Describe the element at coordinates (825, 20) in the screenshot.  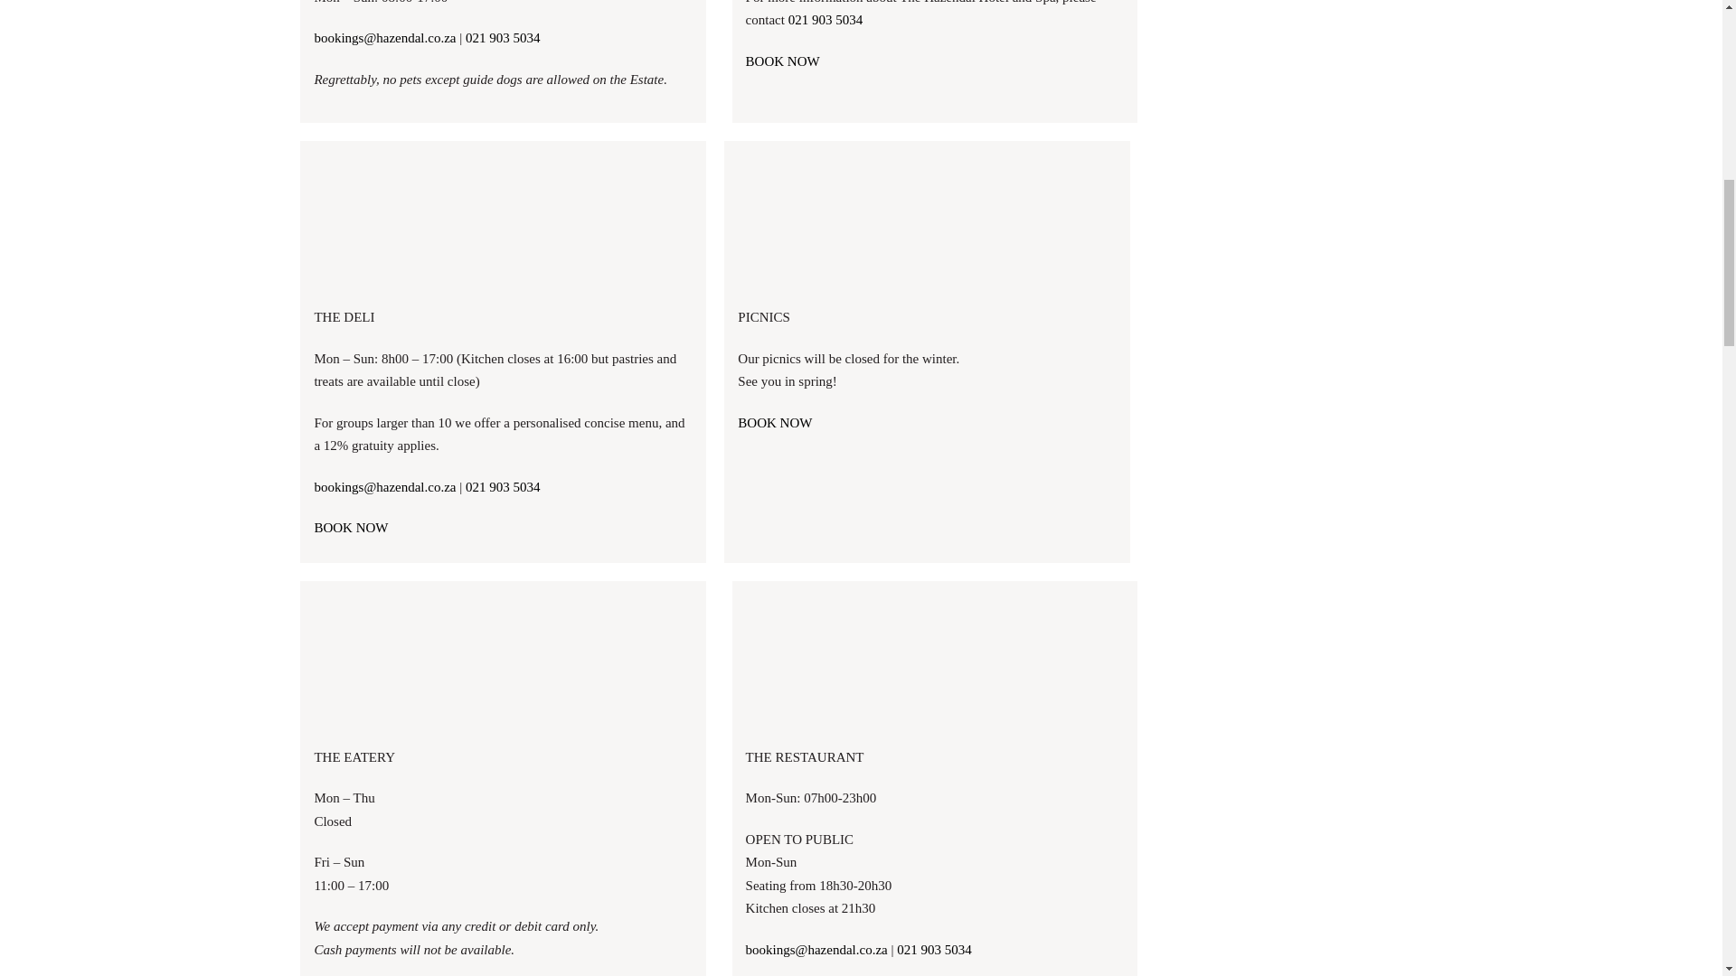
I see `021 903 5034` at that location.